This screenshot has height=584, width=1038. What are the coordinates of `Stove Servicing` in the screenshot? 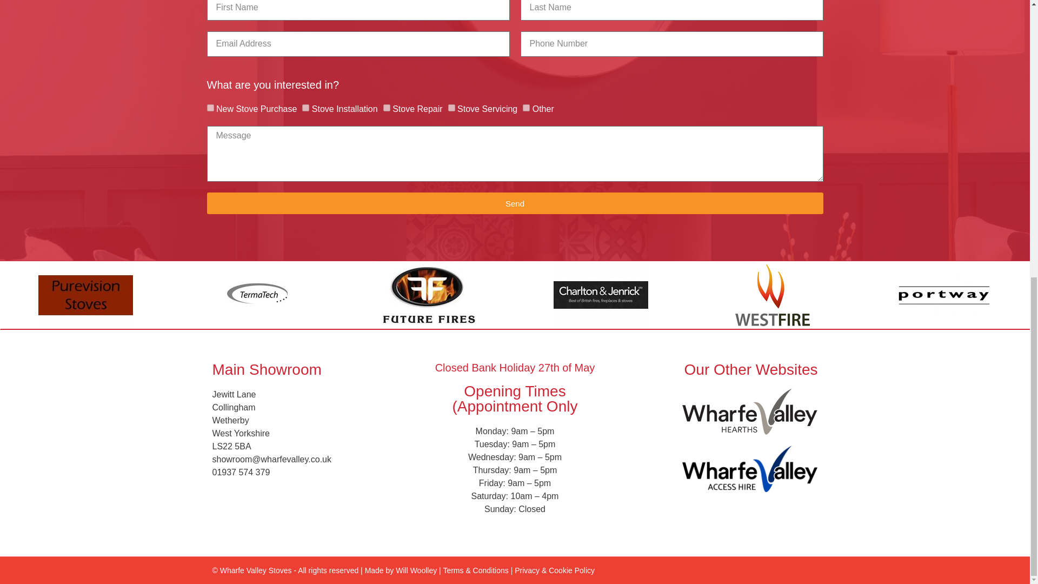 It's located at (452, 108).